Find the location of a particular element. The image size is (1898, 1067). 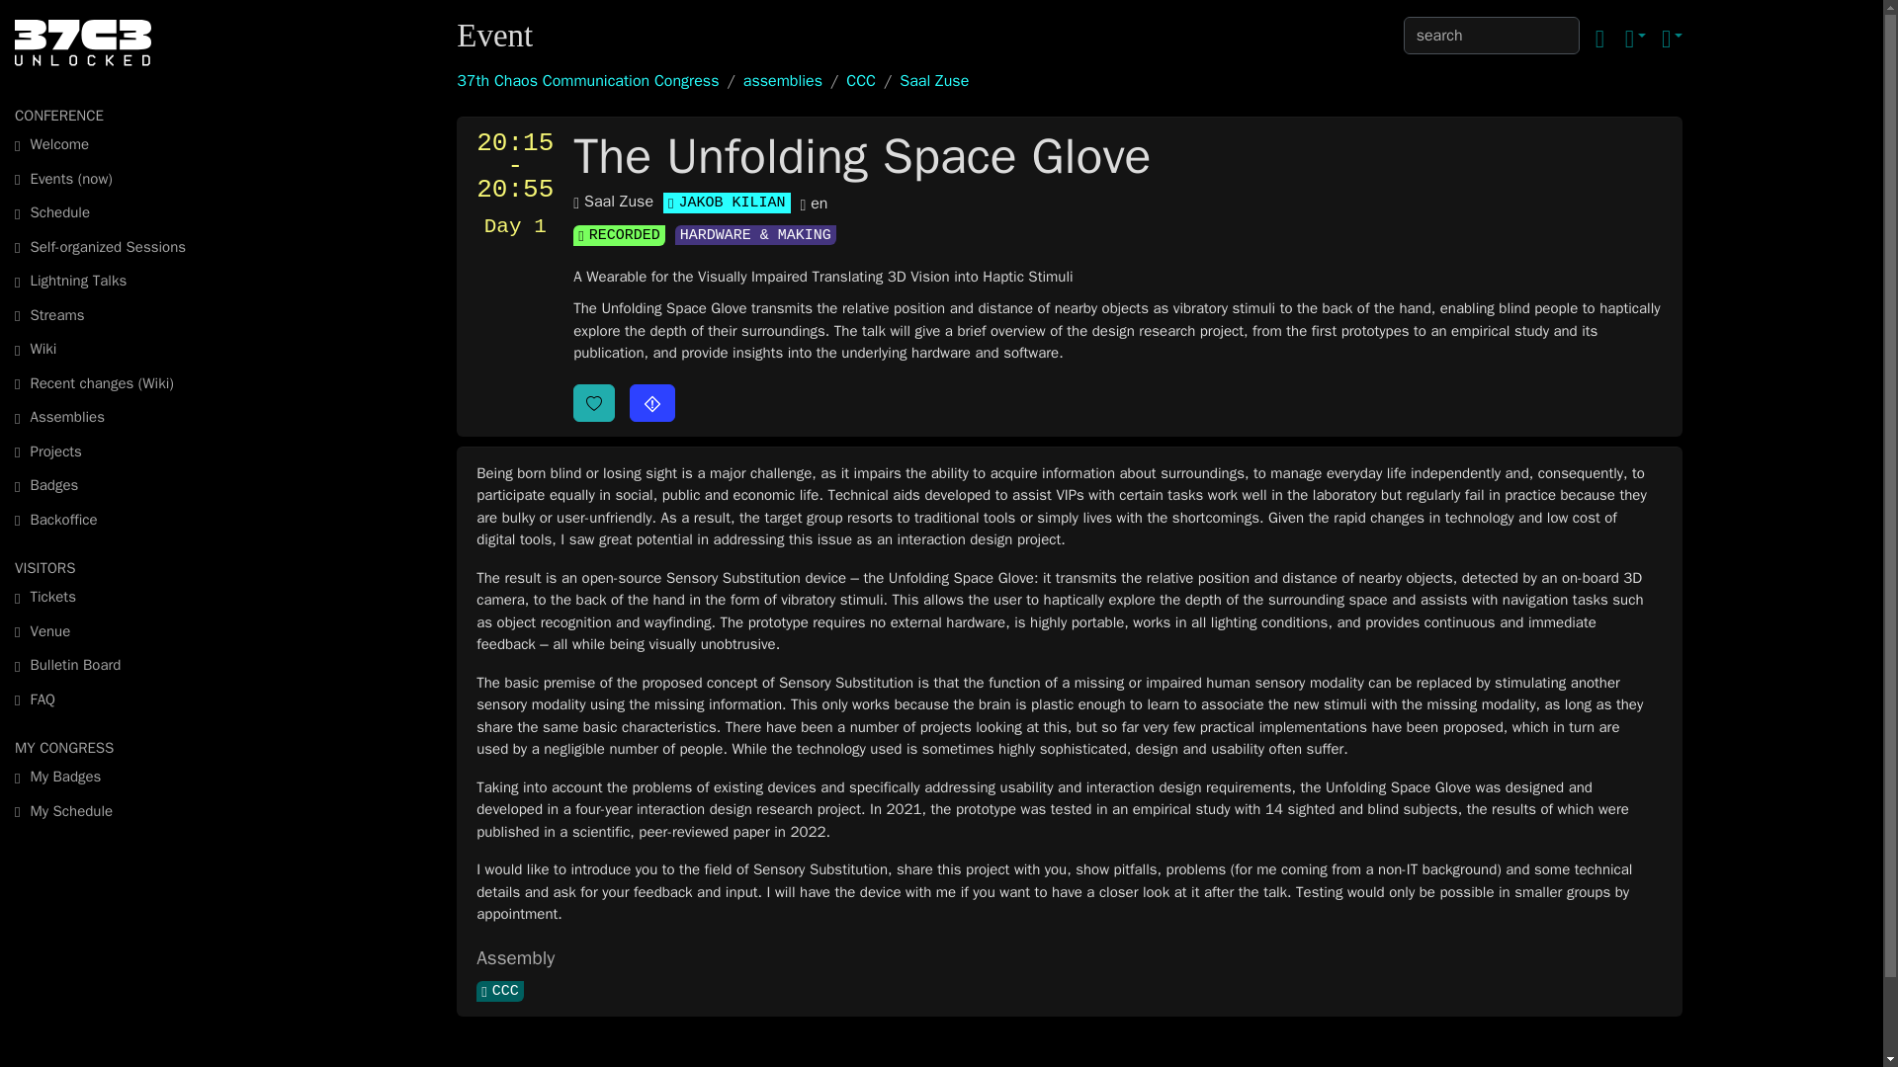

shared knowledge is located at coordinates (128, 349).